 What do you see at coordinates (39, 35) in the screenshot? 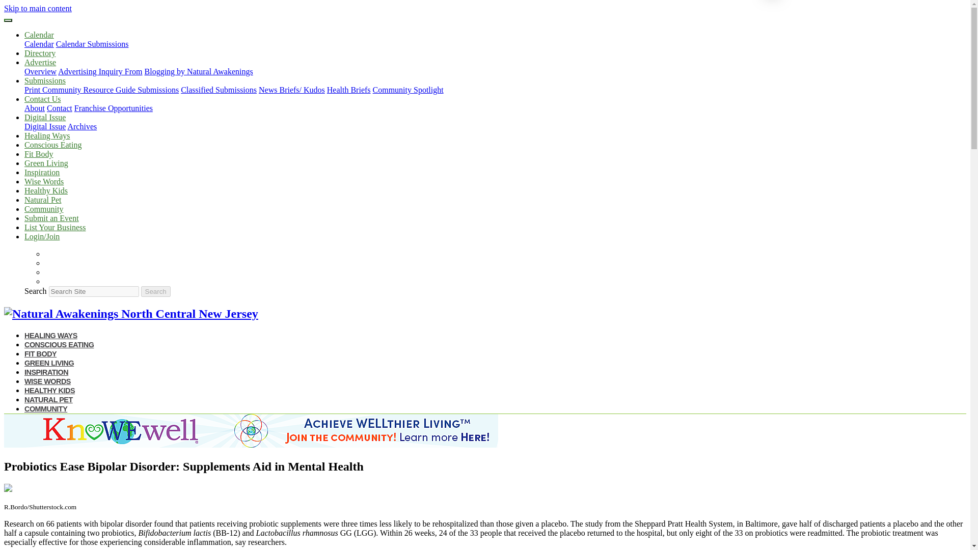
I see `Calendar` at bounding box center [39, 35].